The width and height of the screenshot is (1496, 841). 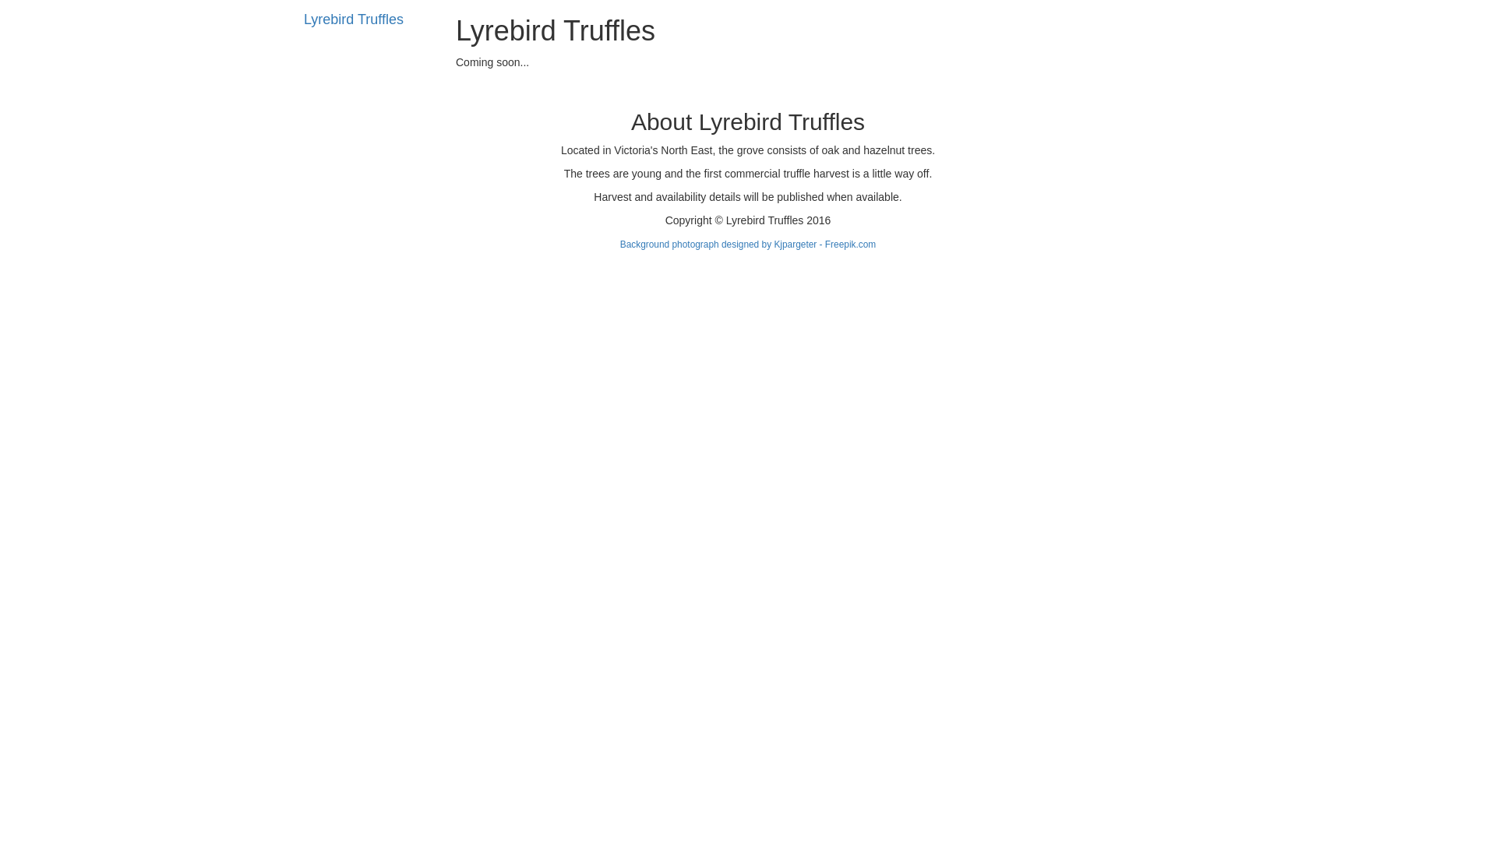 I want to click on Background photograph designed by Kjpargeter - Freepik.com, so click(x=748, y=245).